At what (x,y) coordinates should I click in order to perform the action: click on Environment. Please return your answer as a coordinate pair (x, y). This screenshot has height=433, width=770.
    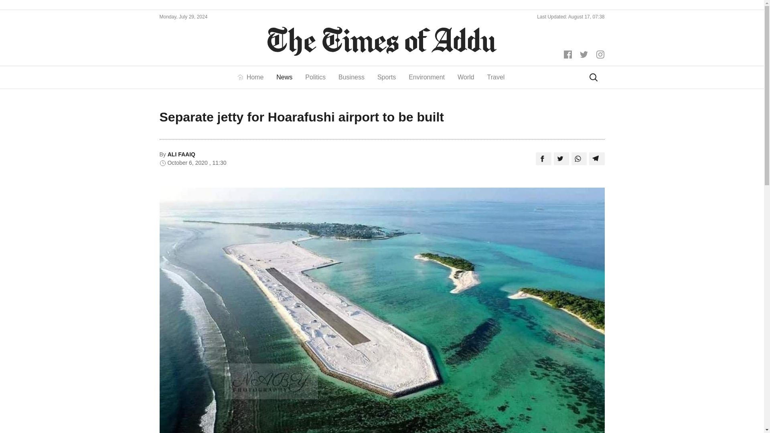
    Looking at the image, I should click on (427, 77).